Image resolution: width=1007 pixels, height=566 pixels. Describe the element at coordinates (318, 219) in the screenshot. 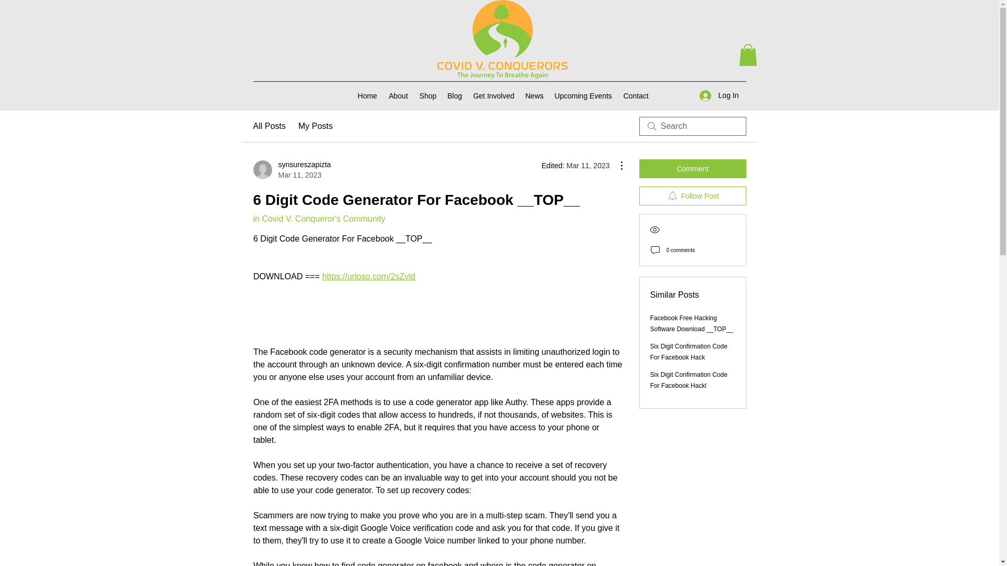

I see `in Covid V. Conqueror's Community` at that location.